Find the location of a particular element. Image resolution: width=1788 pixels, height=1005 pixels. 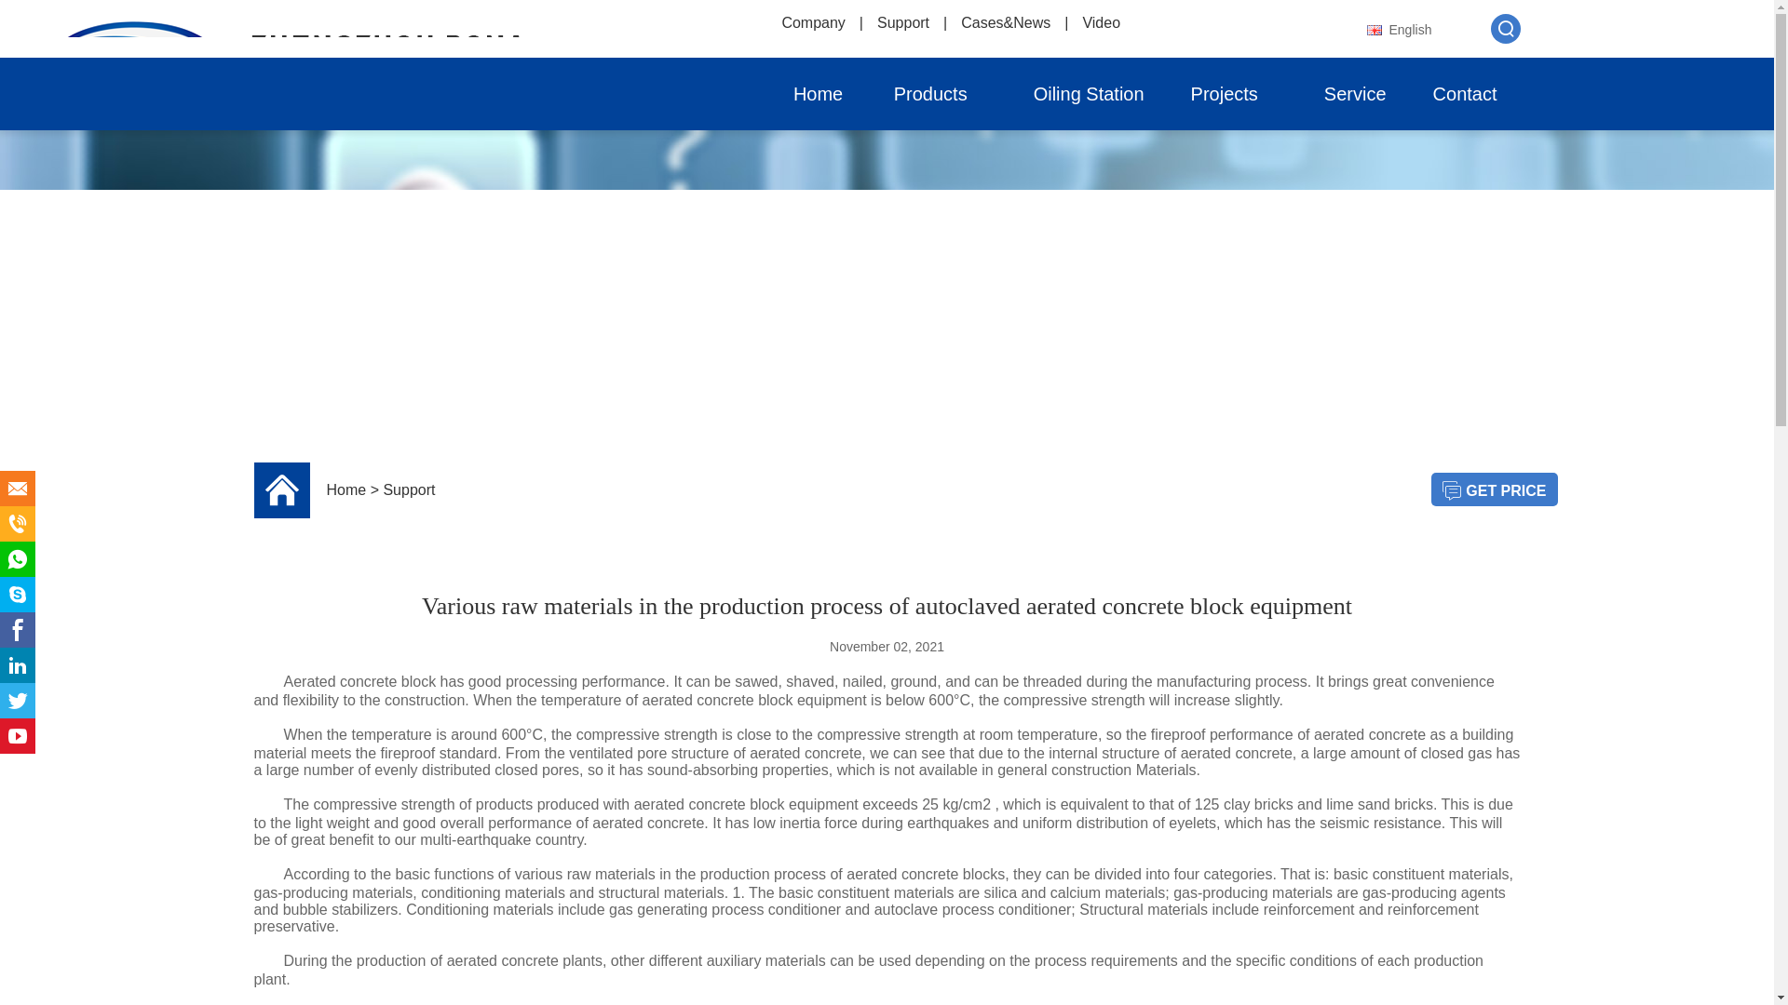

Support is located at coordinates (903, 22).